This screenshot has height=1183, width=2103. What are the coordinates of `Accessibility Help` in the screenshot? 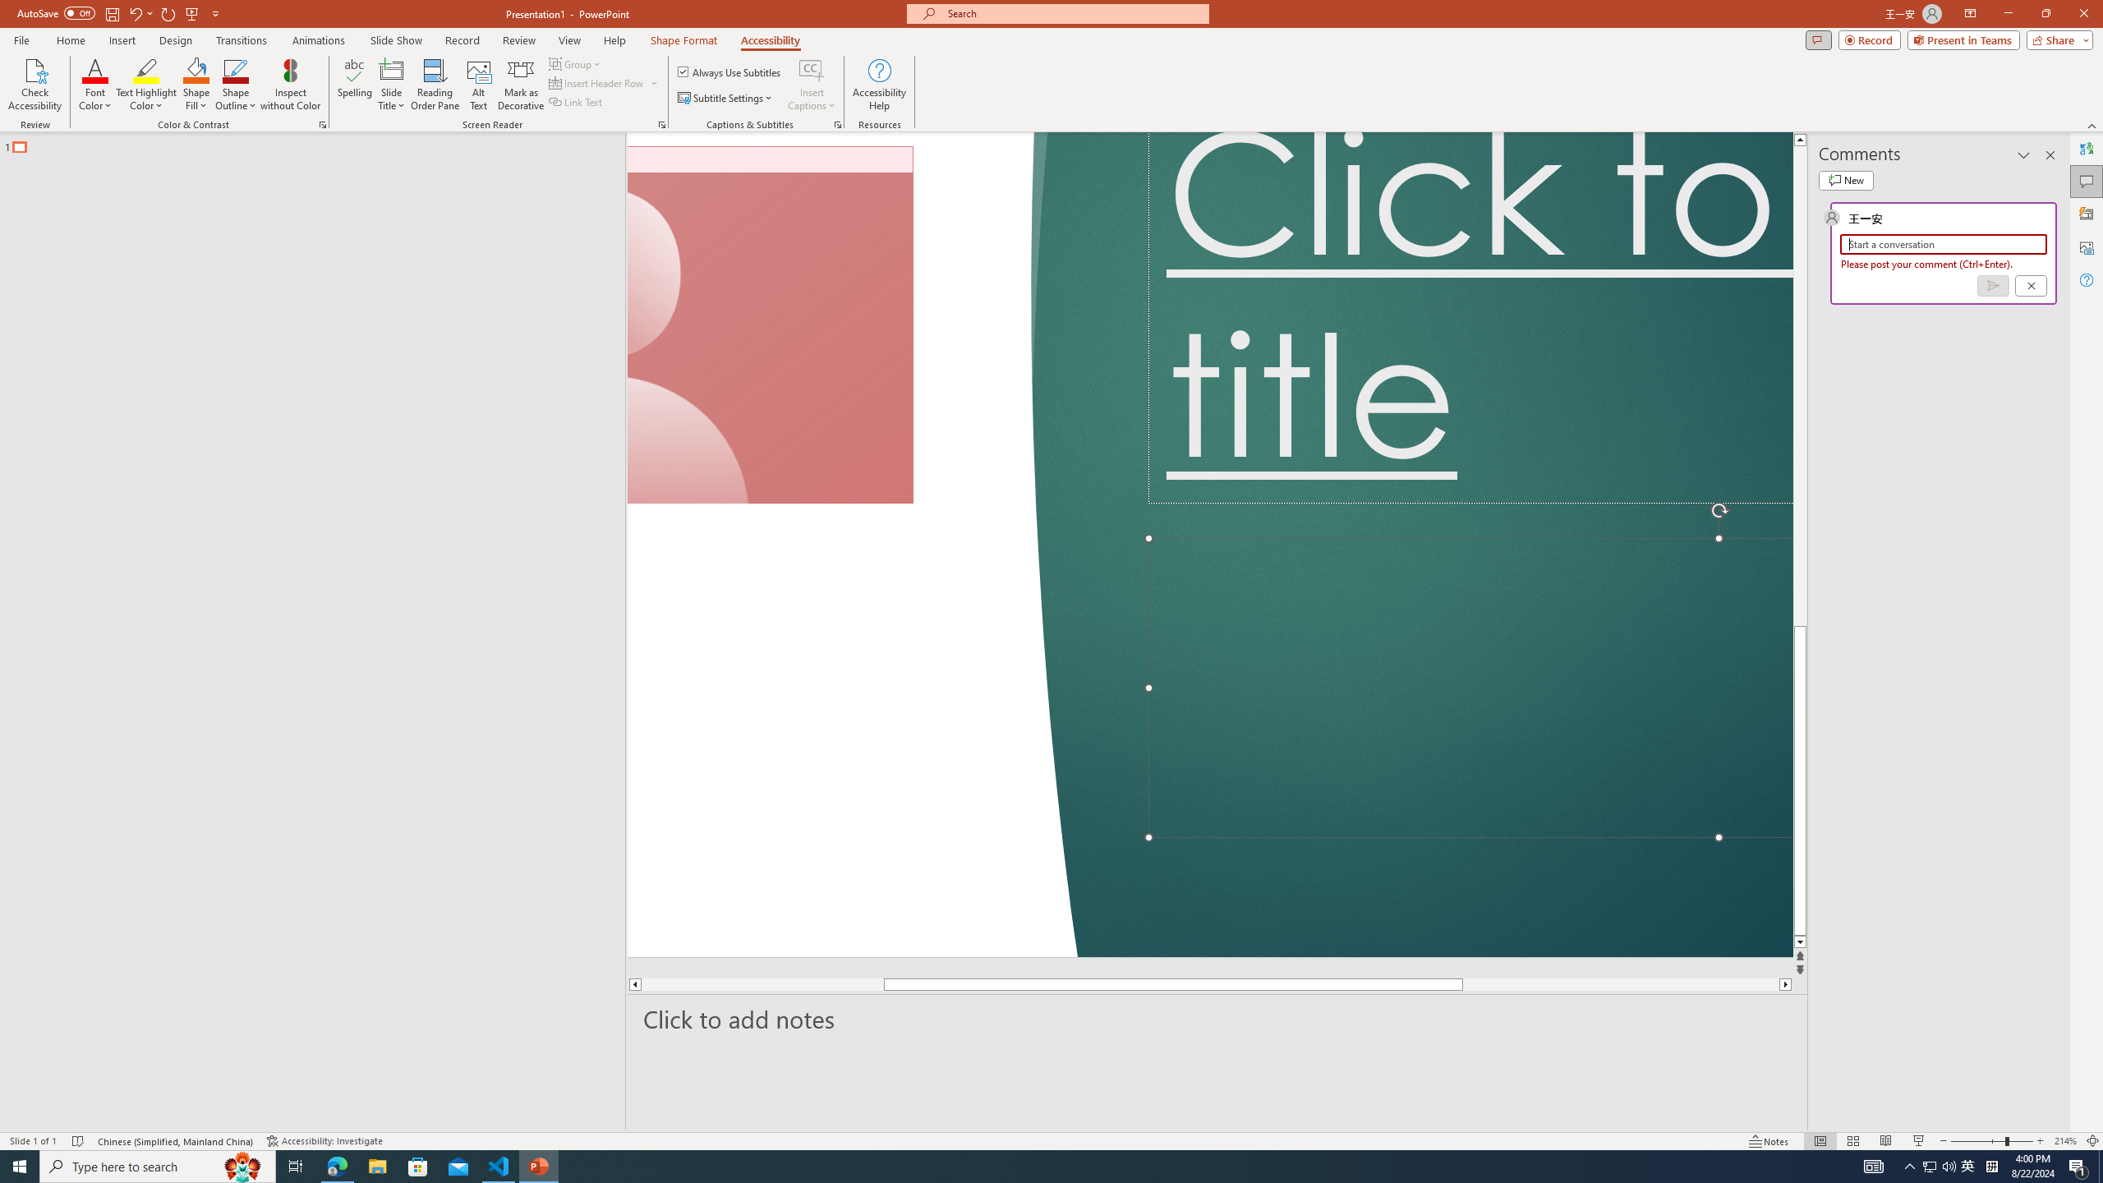 It's located at (879, 85).